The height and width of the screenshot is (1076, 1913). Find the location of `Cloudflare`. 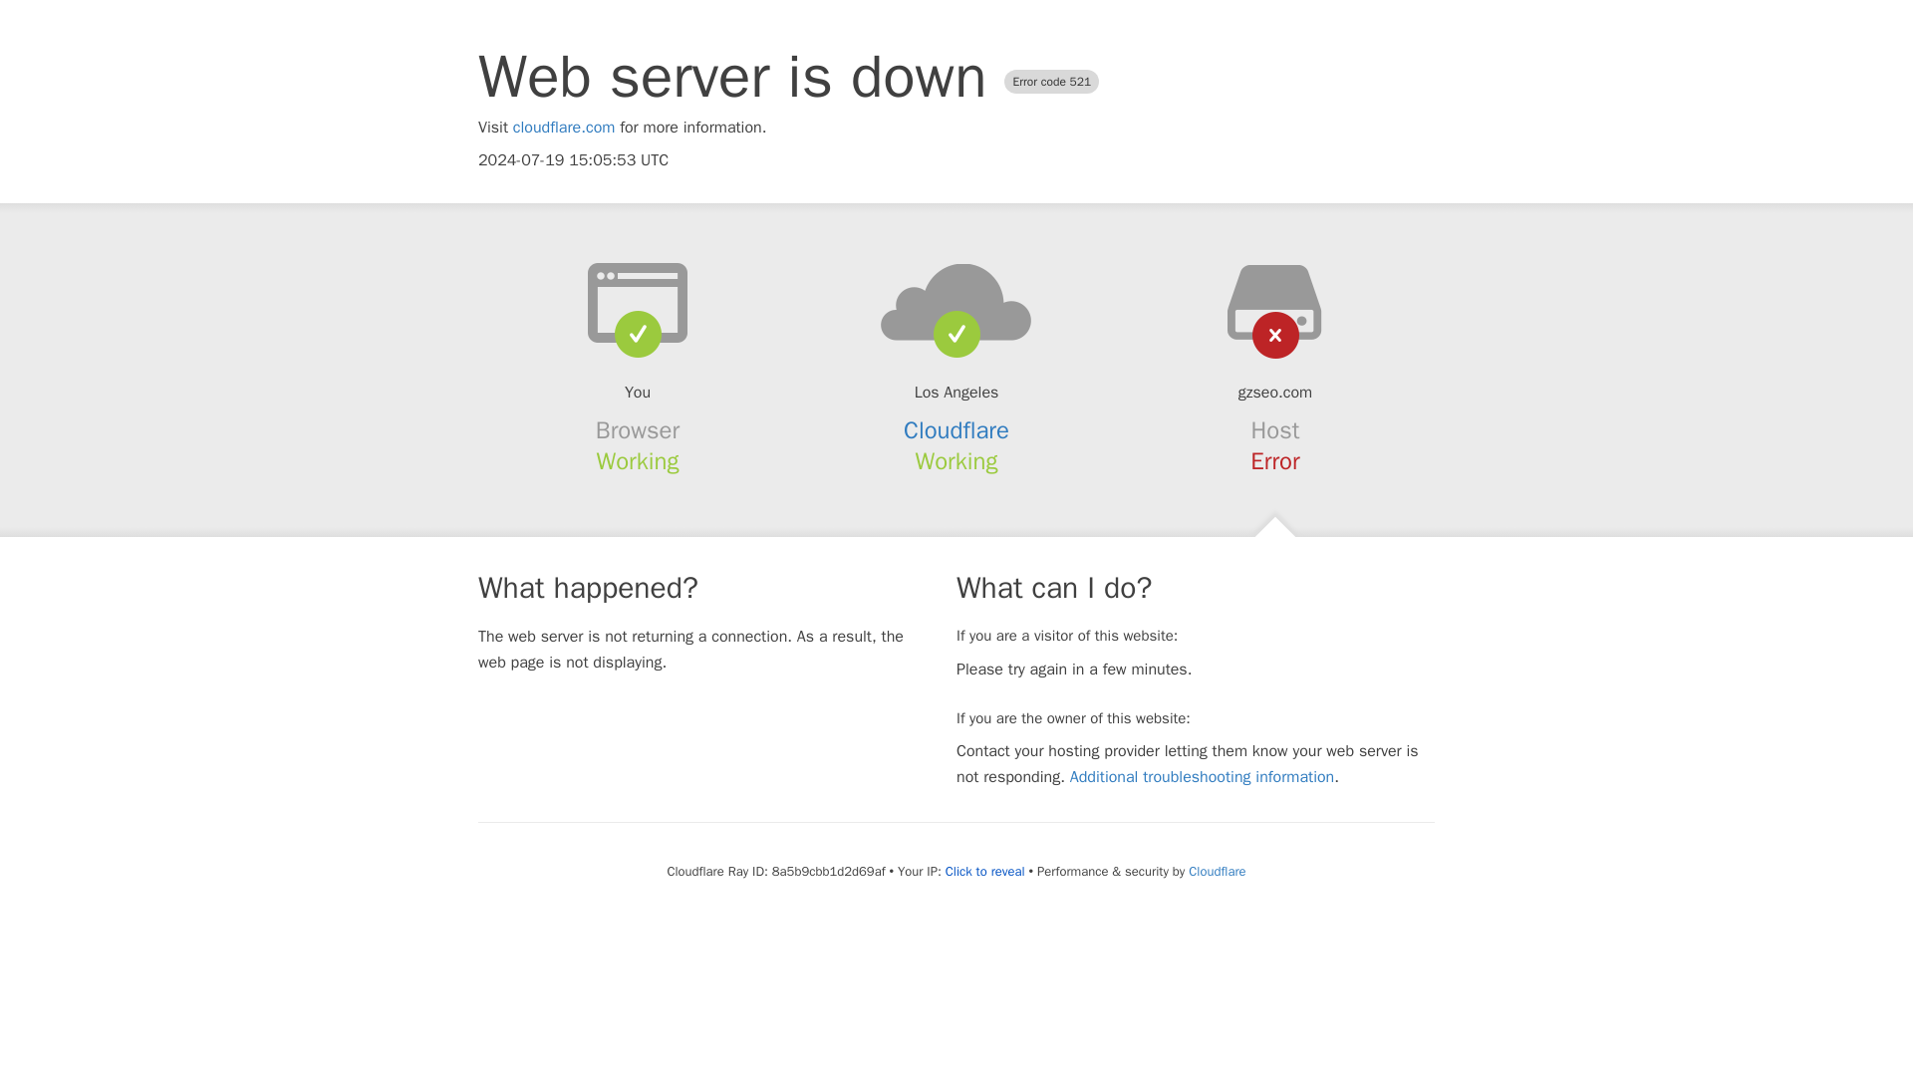

Cloudflare is located at coordinates (956, 430).